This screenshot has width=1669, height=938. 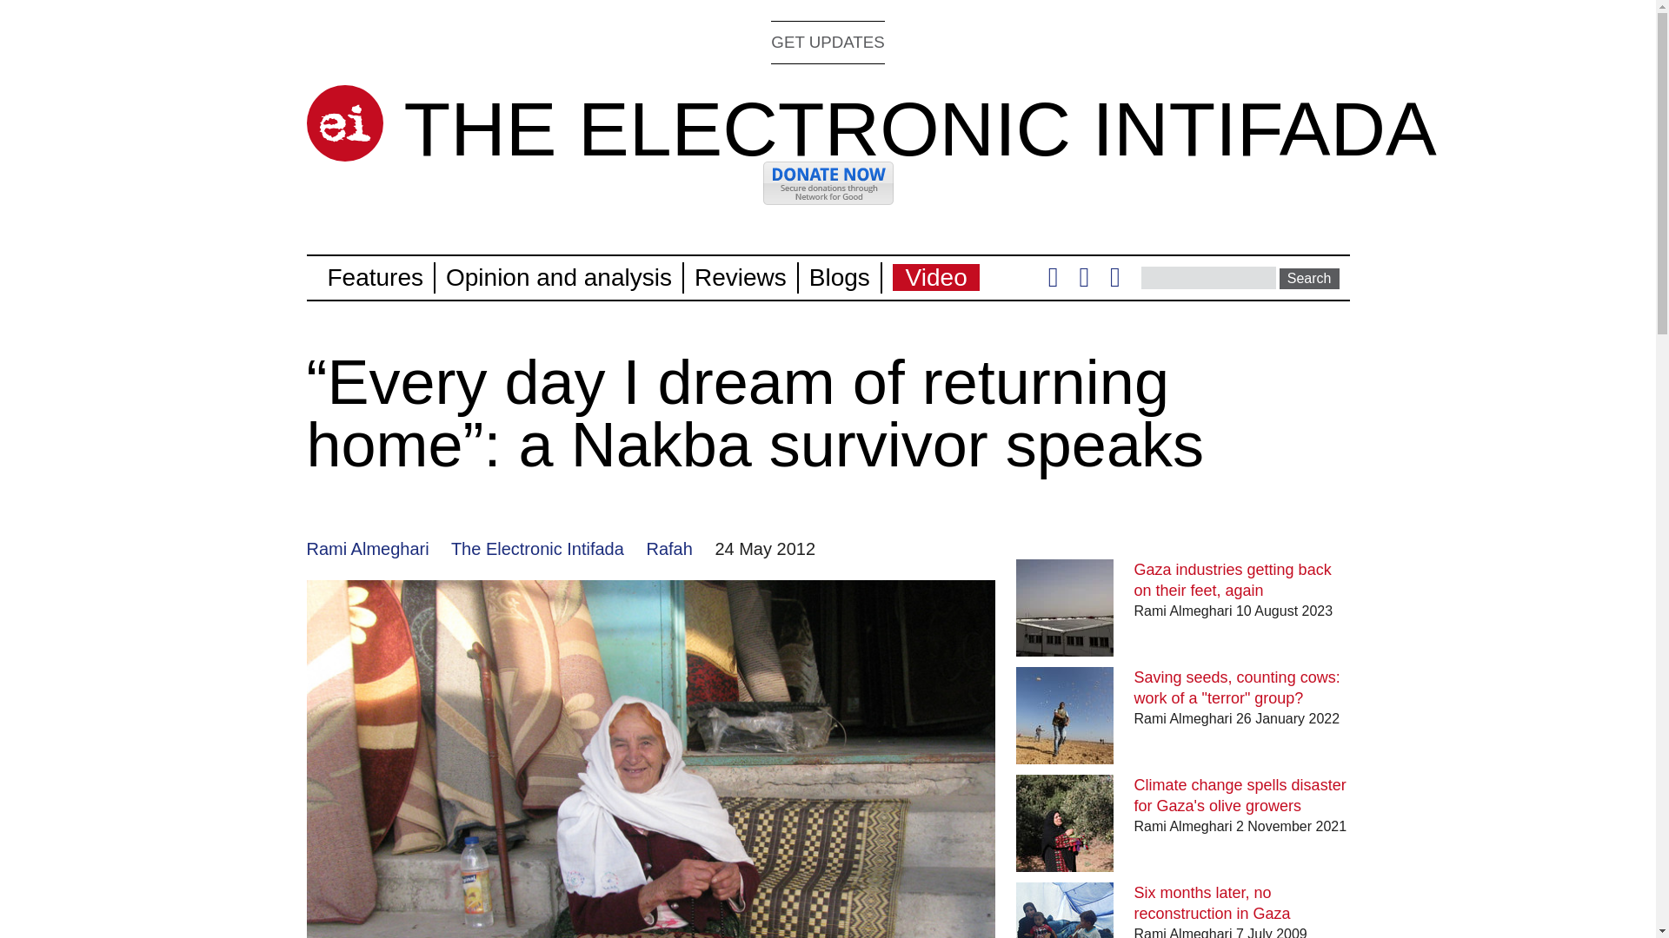 What do you see at coordinates (740, 276) in the screenshot?
I see `Reviews` at bounding box center [740, 276].